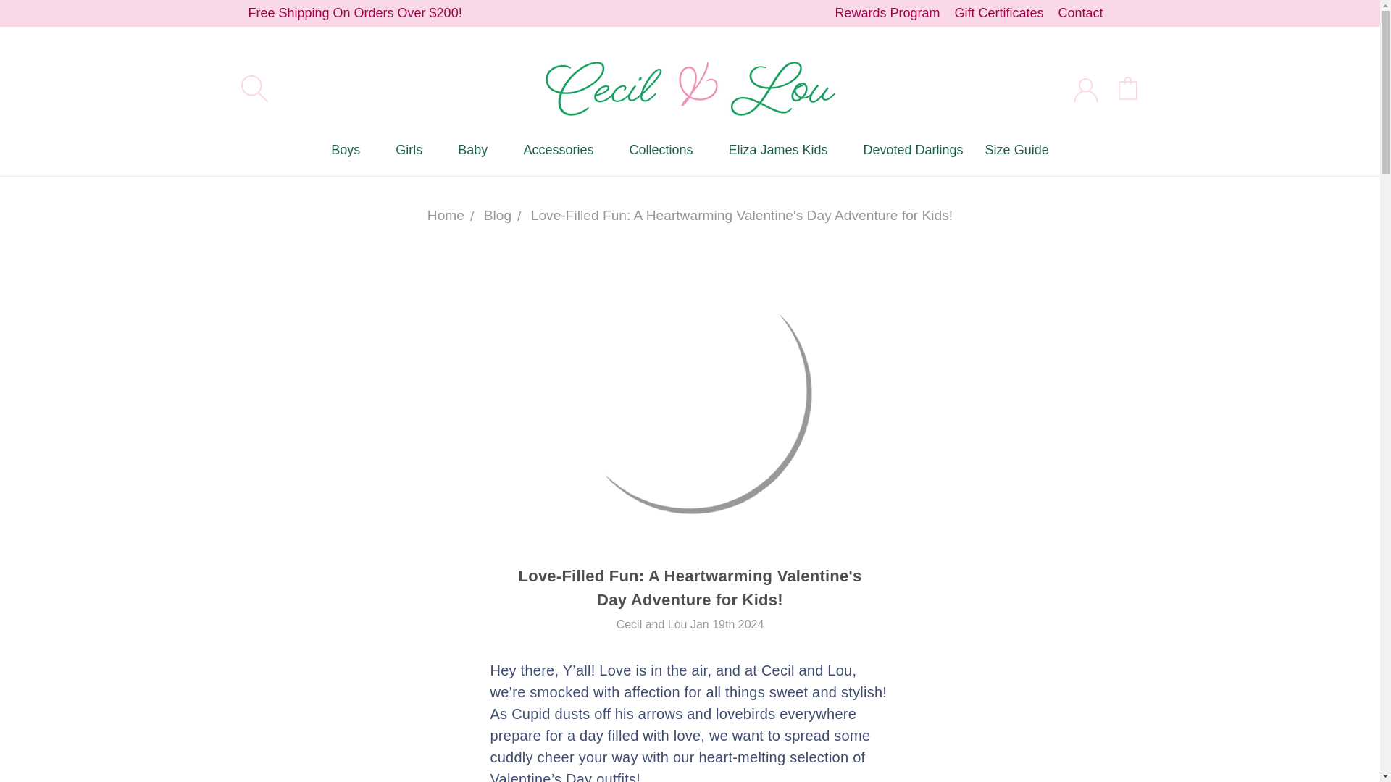  What do you see at coordinates (690, 88) in the screenshot?
I see `Cecil and Lou` at bounding box center [690, 88].